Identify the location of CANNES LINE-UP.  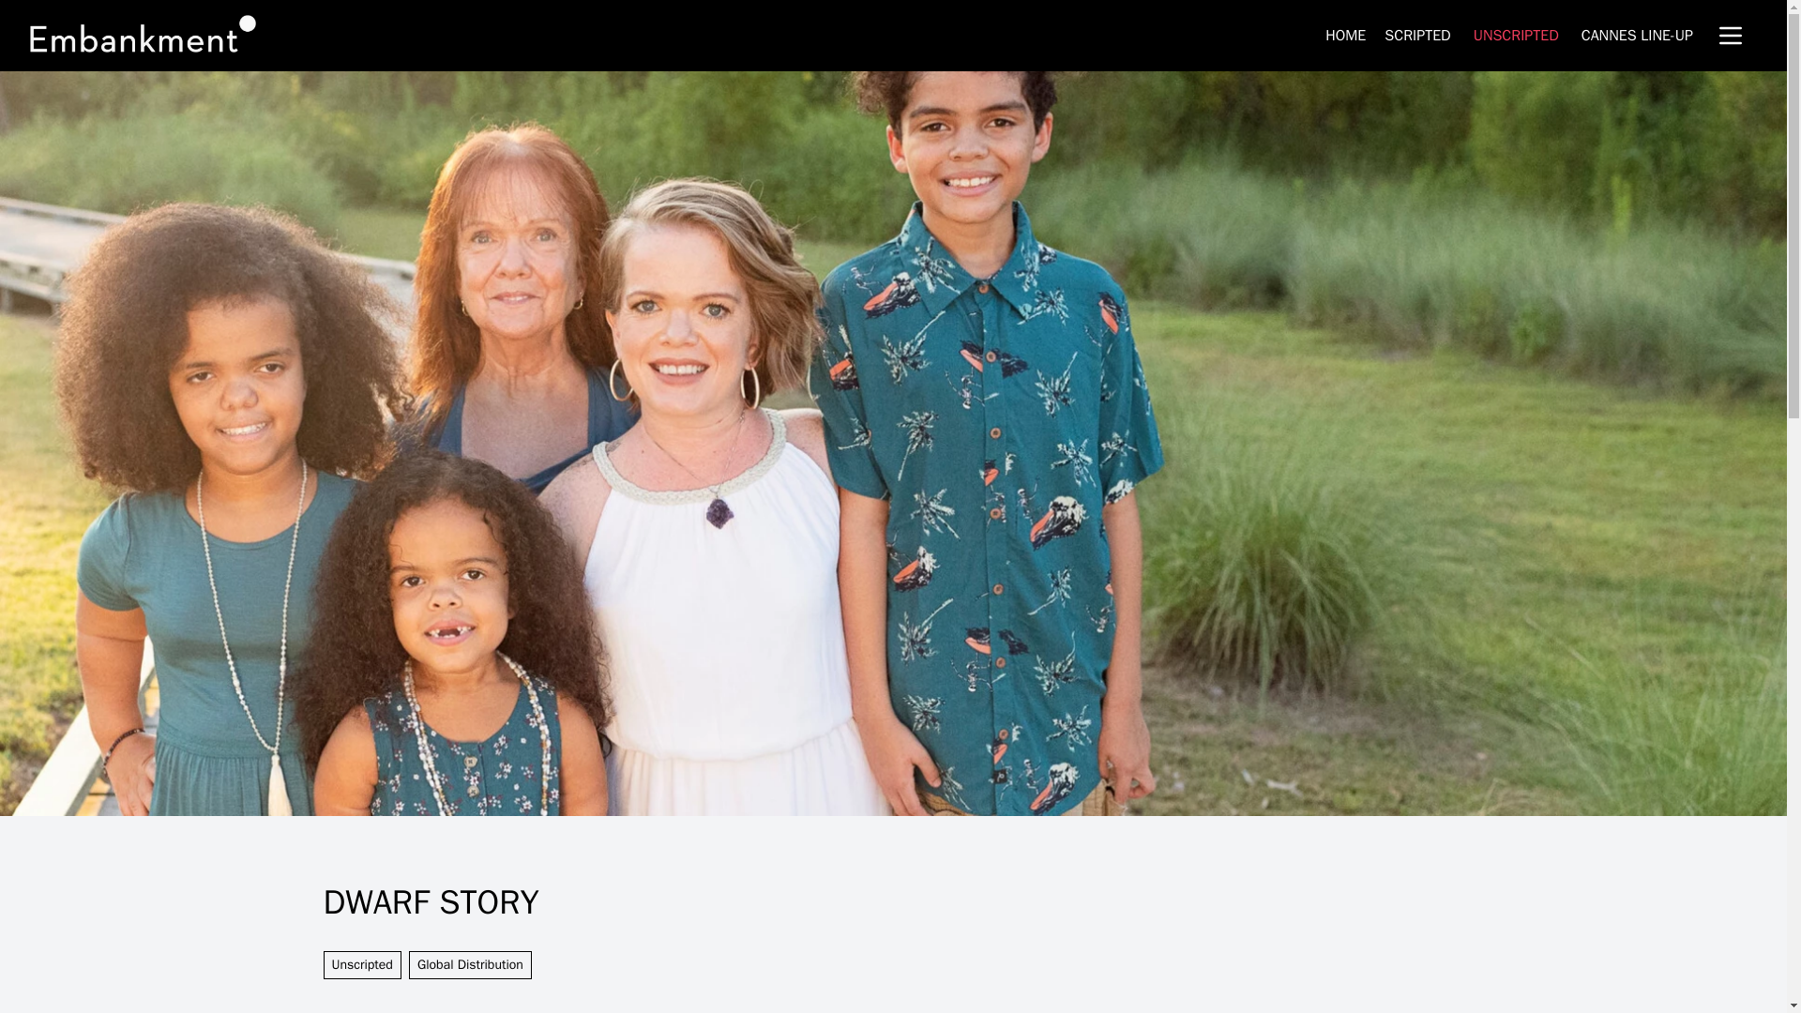
(1636, 36).